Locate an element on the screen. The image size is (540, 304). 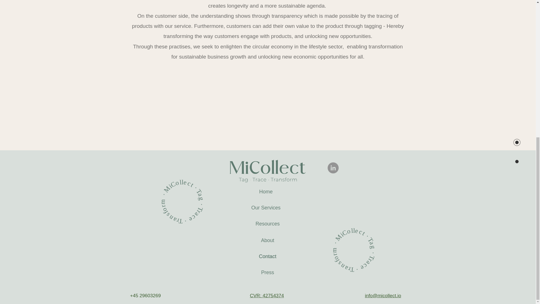
About is located at coordinates (267, 240).